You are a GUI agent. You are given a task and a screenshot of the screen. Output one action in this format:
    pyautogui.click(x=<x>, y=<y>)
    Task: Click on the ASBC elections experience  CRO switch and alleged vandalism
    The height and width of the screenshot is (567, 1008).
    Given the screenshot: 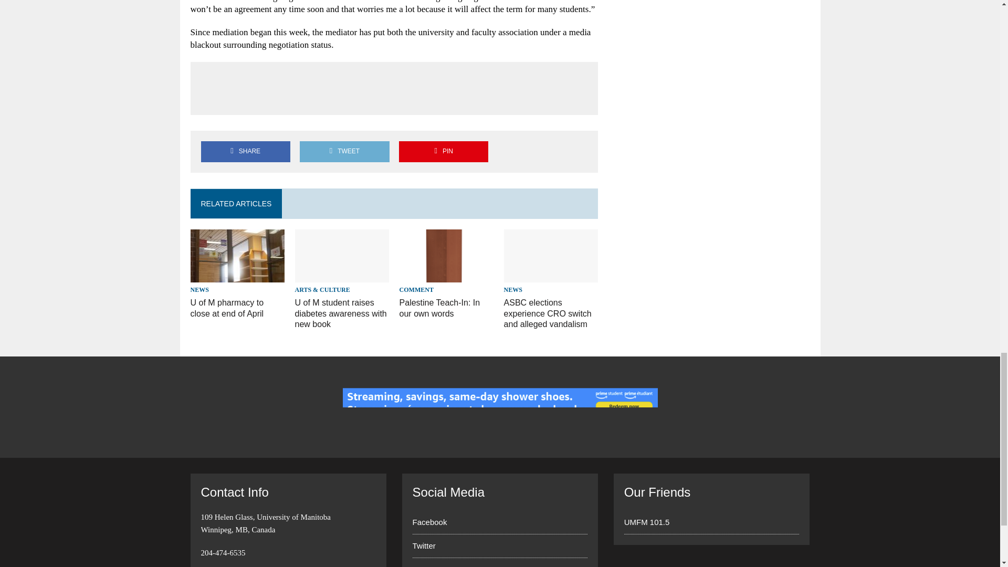 What is the action you would take?
    pyautogui.click(x=551, y=275)
    